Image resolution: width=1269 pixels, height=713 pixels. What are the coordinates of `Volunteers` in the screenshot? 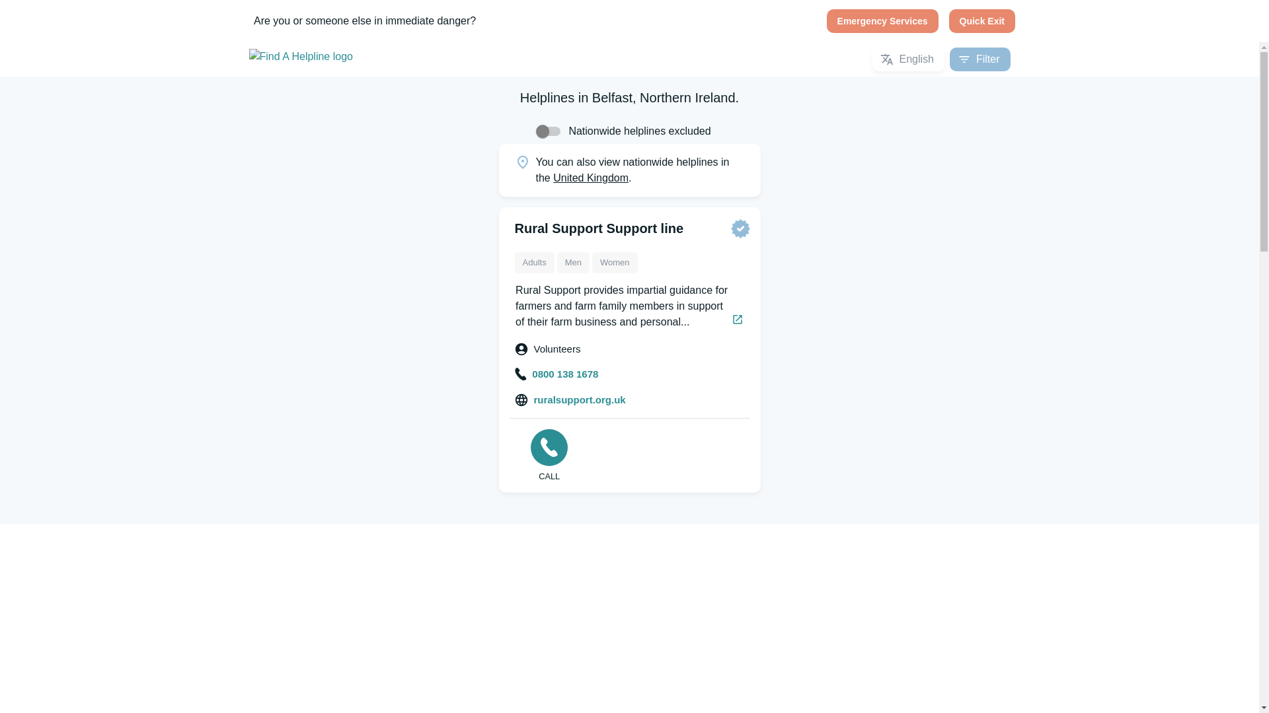 It's located at (547, 349).